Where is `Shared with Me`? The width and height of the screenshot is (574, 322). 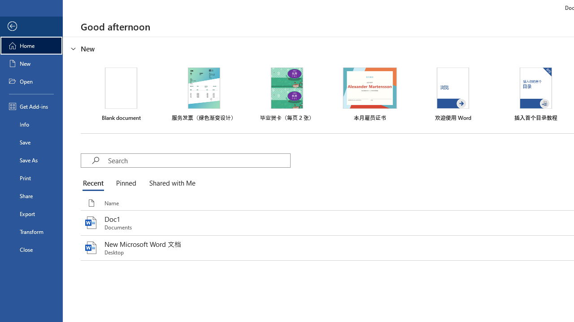
Shared with Me is located at coordinates (170, 183).